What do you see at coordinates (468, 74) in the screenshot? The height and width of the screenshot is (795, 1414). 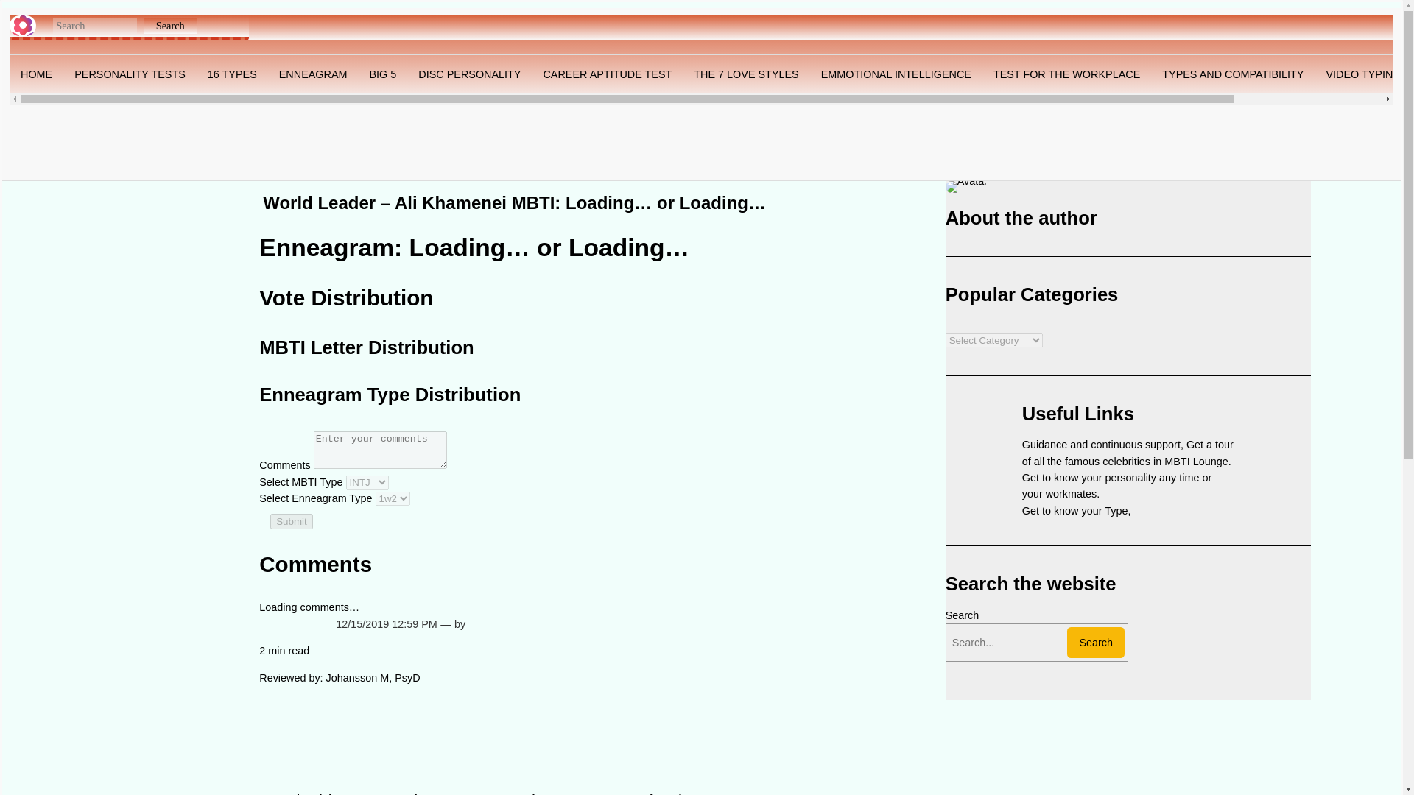 I see `DISC PERSONALITY` at bounding box center [468, 74].